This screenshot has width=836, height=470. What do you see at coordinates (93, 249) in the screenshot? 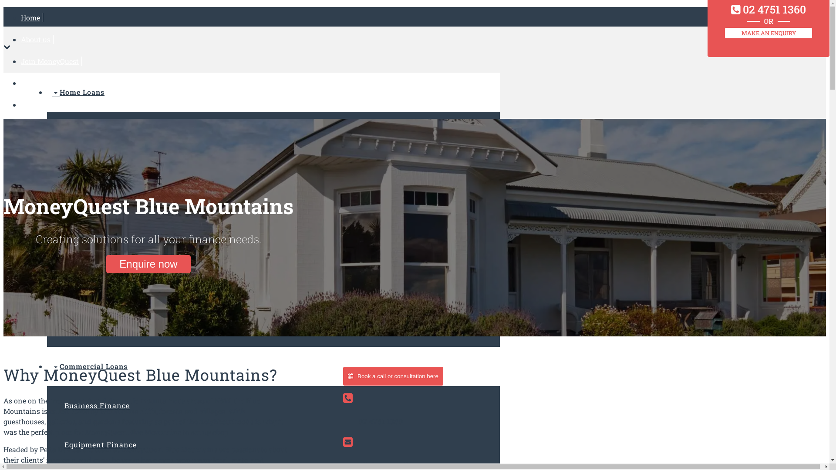
I see `Credit Impaired` at bounding box center [93, 249].